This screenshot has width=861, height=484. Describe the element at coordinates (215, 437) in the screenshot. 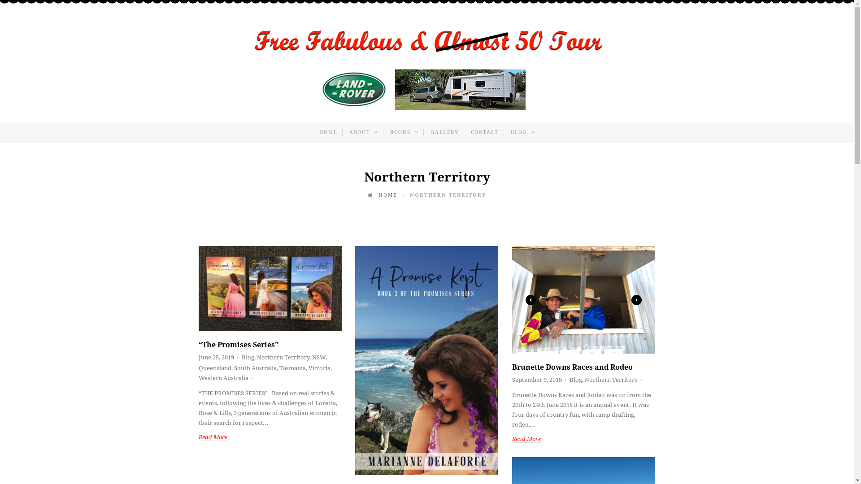

I see `Read More` at that location.